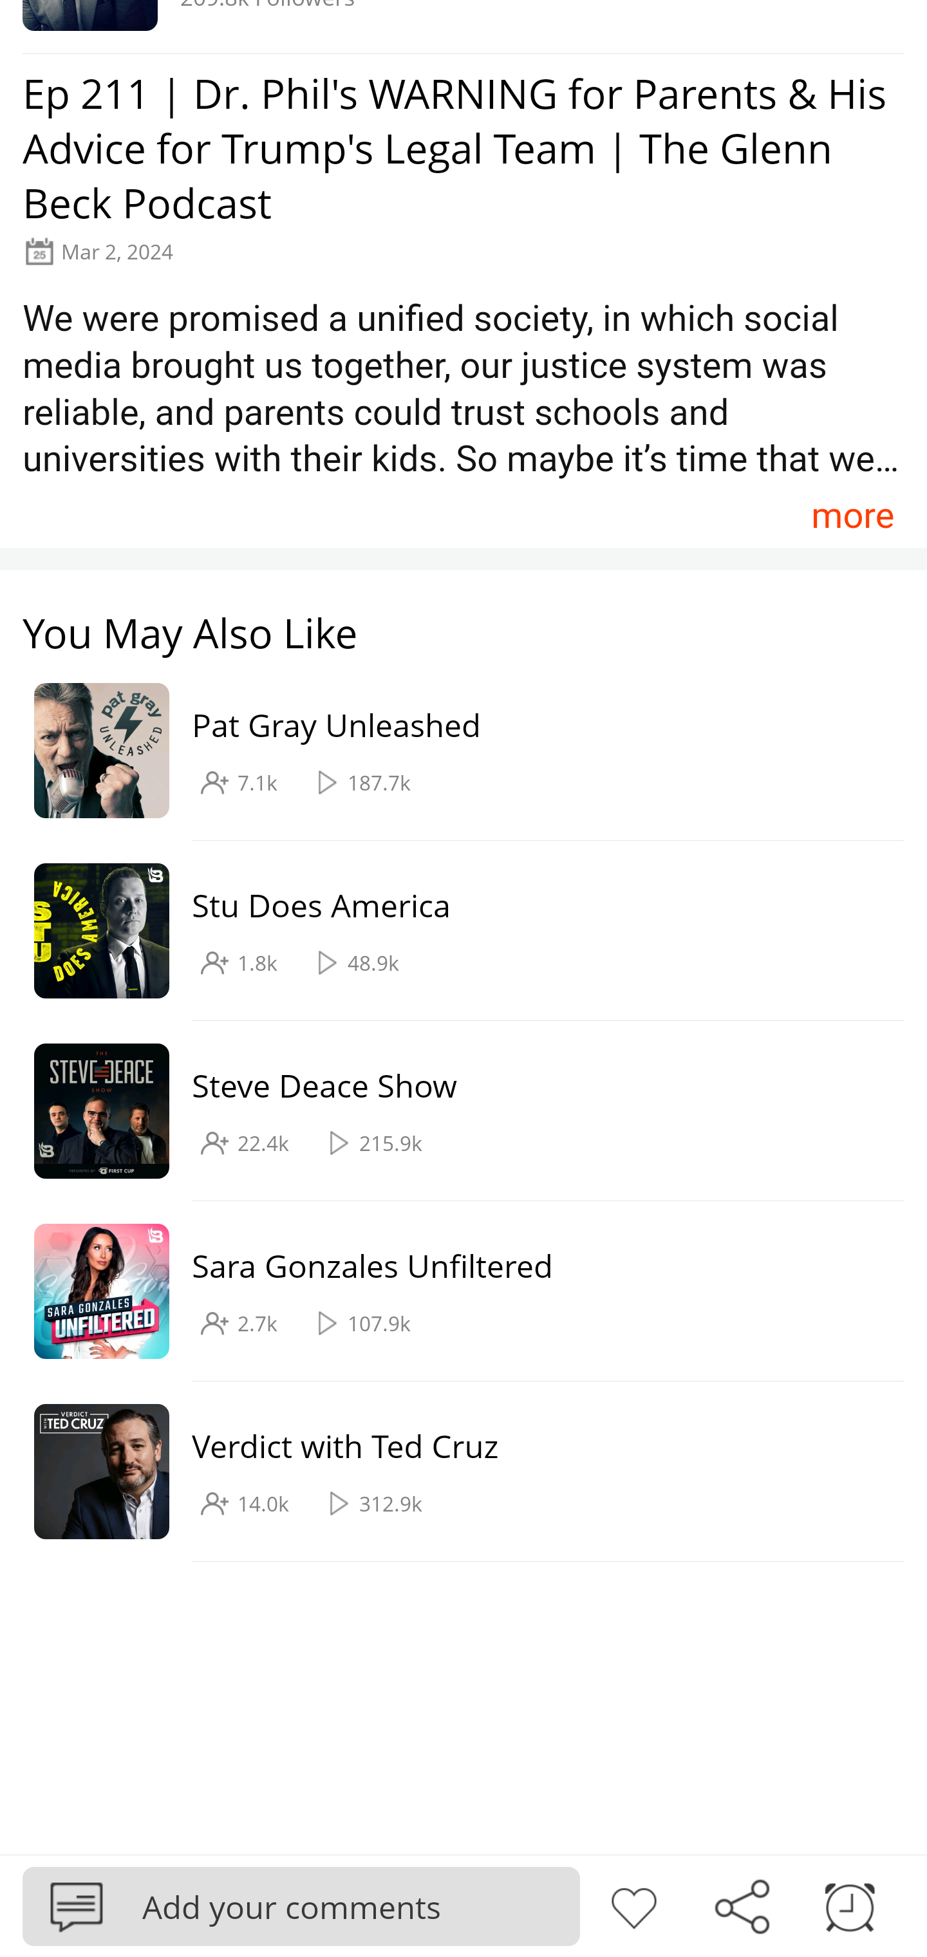 The image size is (927, 1957). Describe the element at coordinates (452, 1472) in the screenshot. I see `Verdict with Ted Cruz 14.0k 312.9k` at that location.